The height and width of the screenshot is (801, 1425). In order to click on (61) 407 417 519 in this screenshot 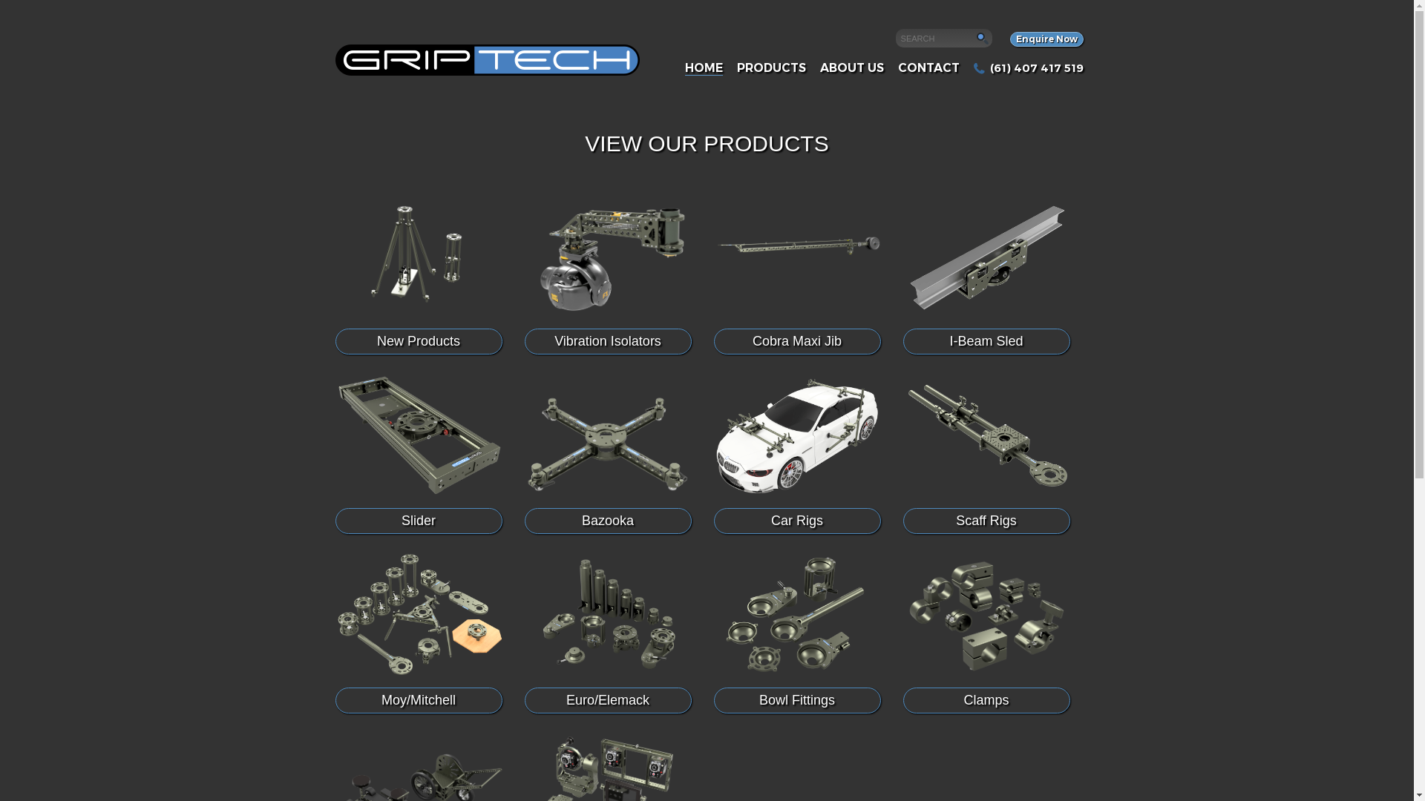, I will do `click(1029, 68)`.